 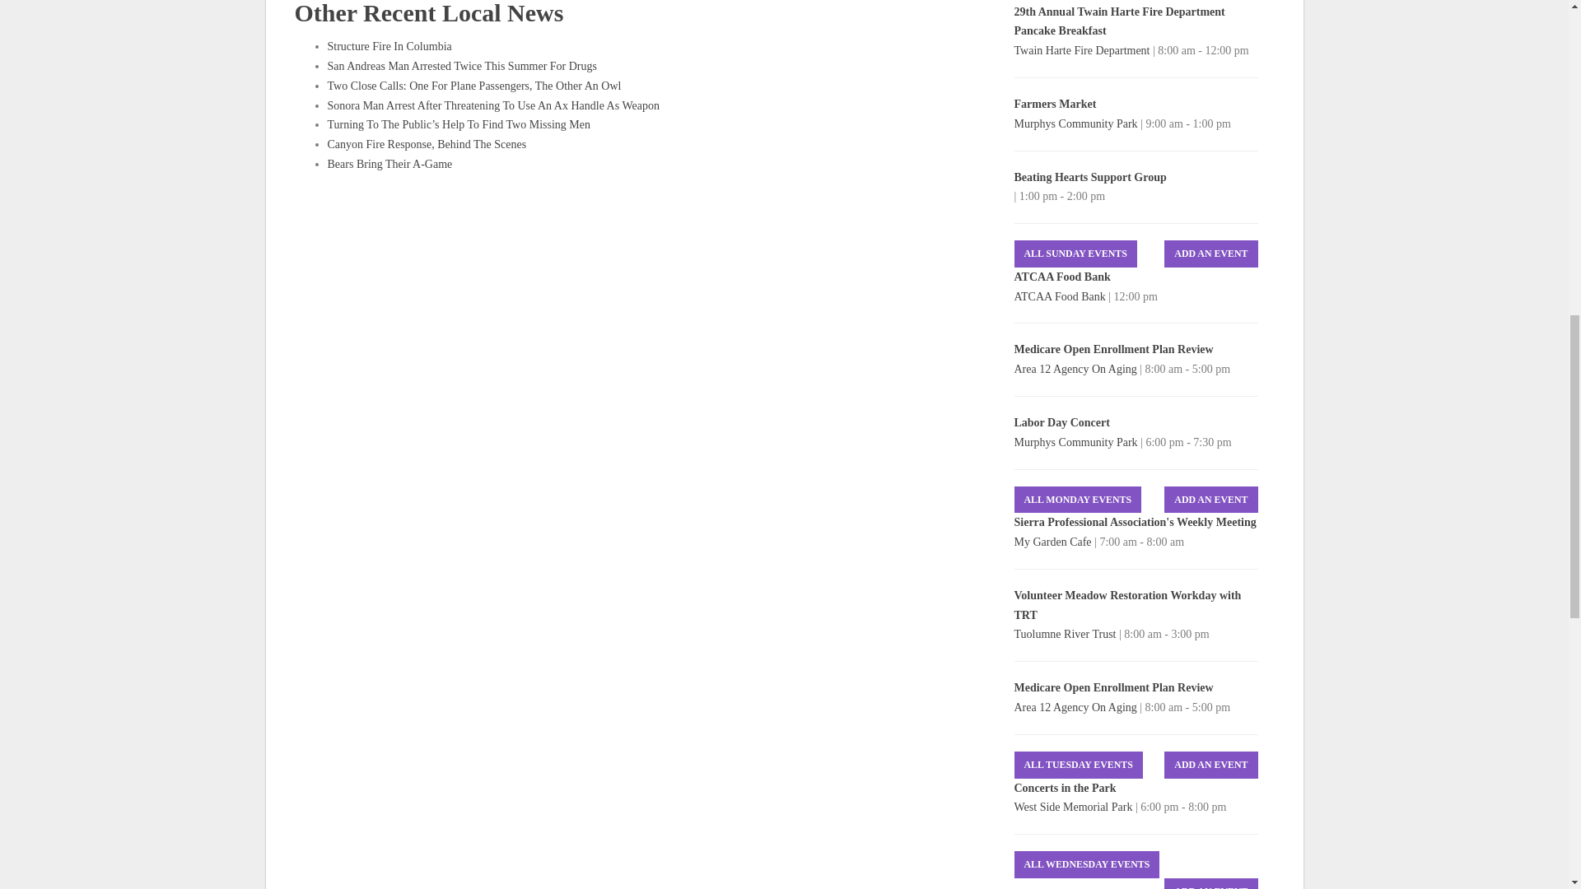 I want to click on Add An Event, so click(x=1210, y=254).